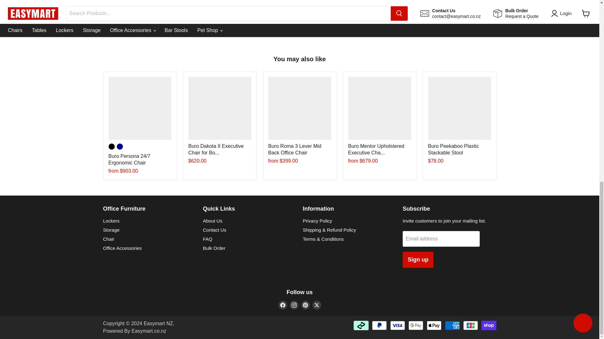  Describe the element at coordinates (294, 305) in the screenshot. I see `Instagram` at that location.